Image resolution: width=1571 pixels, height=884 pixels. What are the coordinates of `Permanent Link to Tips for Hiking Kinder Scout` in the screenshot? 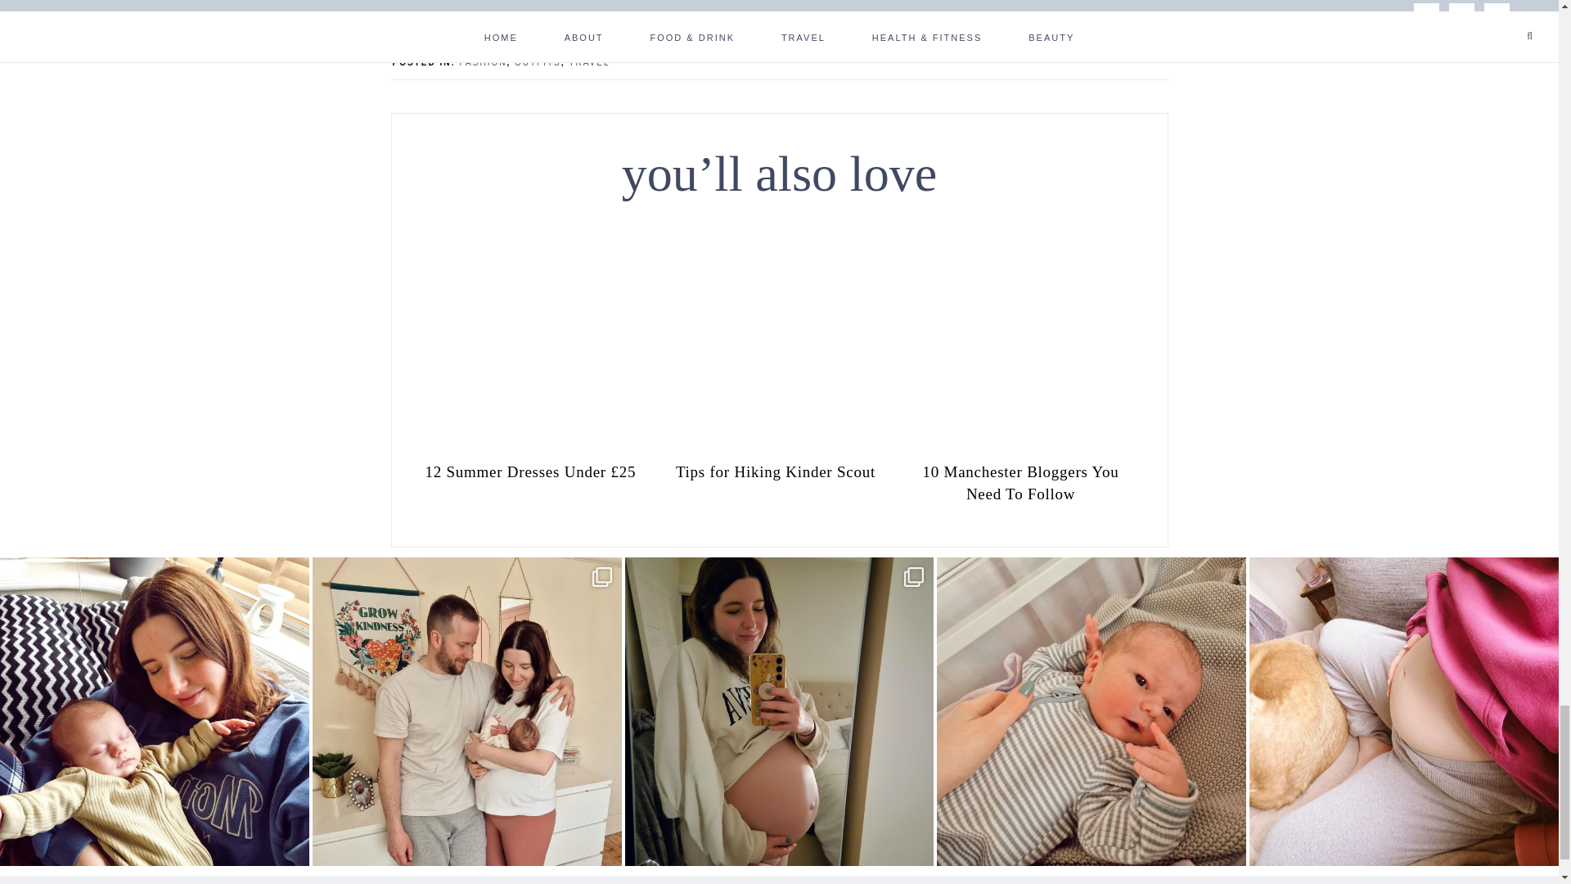 It's located at (776, 445).